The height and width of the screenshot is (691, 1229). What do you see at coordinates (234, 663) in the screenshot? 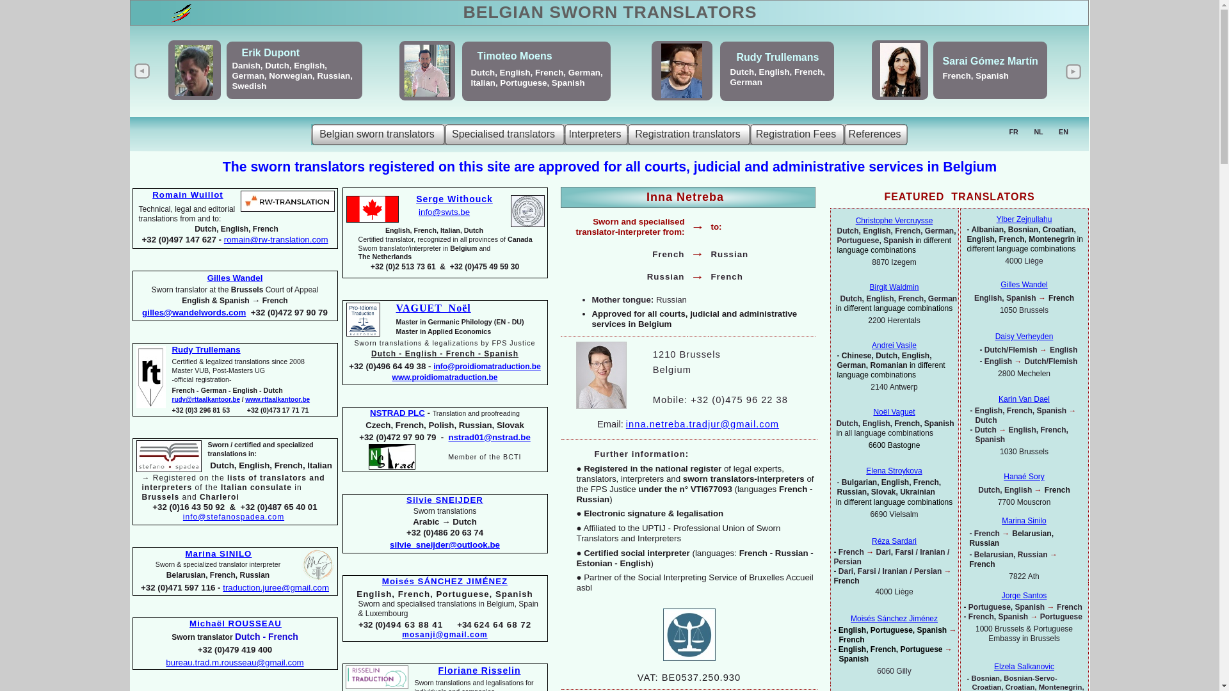
I see `bureau.trad.m.rousseau@gmail.com` at bounding box center [234, 663].